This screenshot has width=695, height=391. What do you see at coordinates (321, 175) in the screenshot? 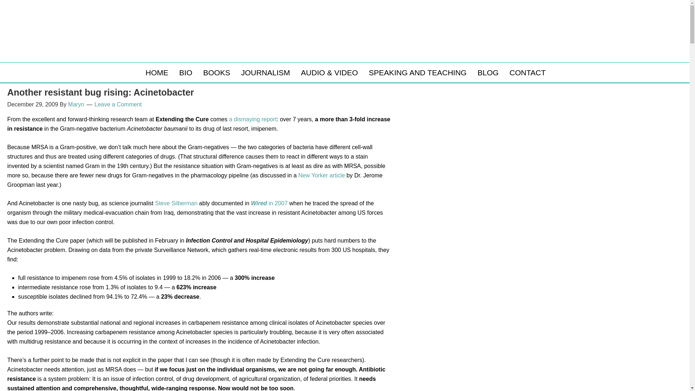
I see `New Yorker article` at bounding box center [321, 175].